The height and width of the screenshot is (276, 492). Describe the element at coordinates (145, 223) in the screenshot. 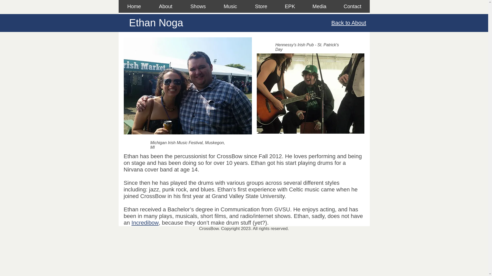

I see `Incredibow` at that location.